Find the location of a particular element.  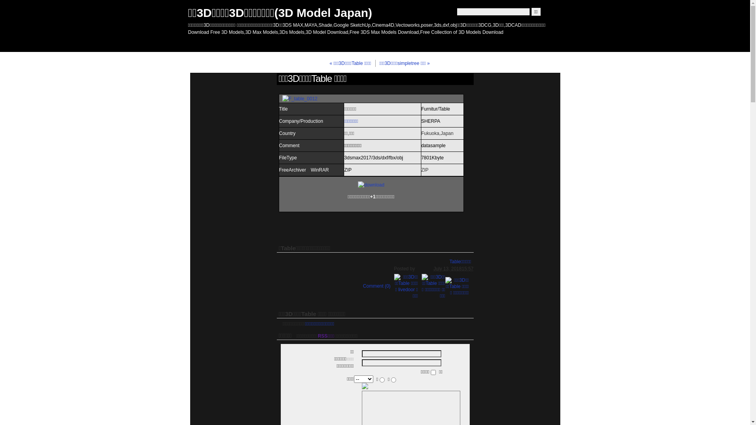

Photos is located at coordinates (202, 44).